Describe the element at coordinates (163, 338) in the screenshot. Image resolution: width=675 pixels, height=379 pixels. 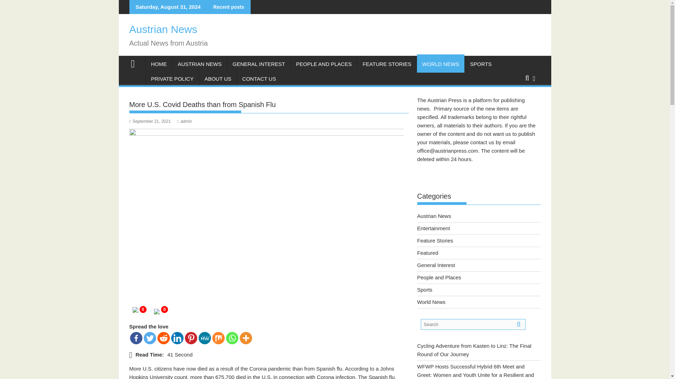
I see `Reddit` at that location.